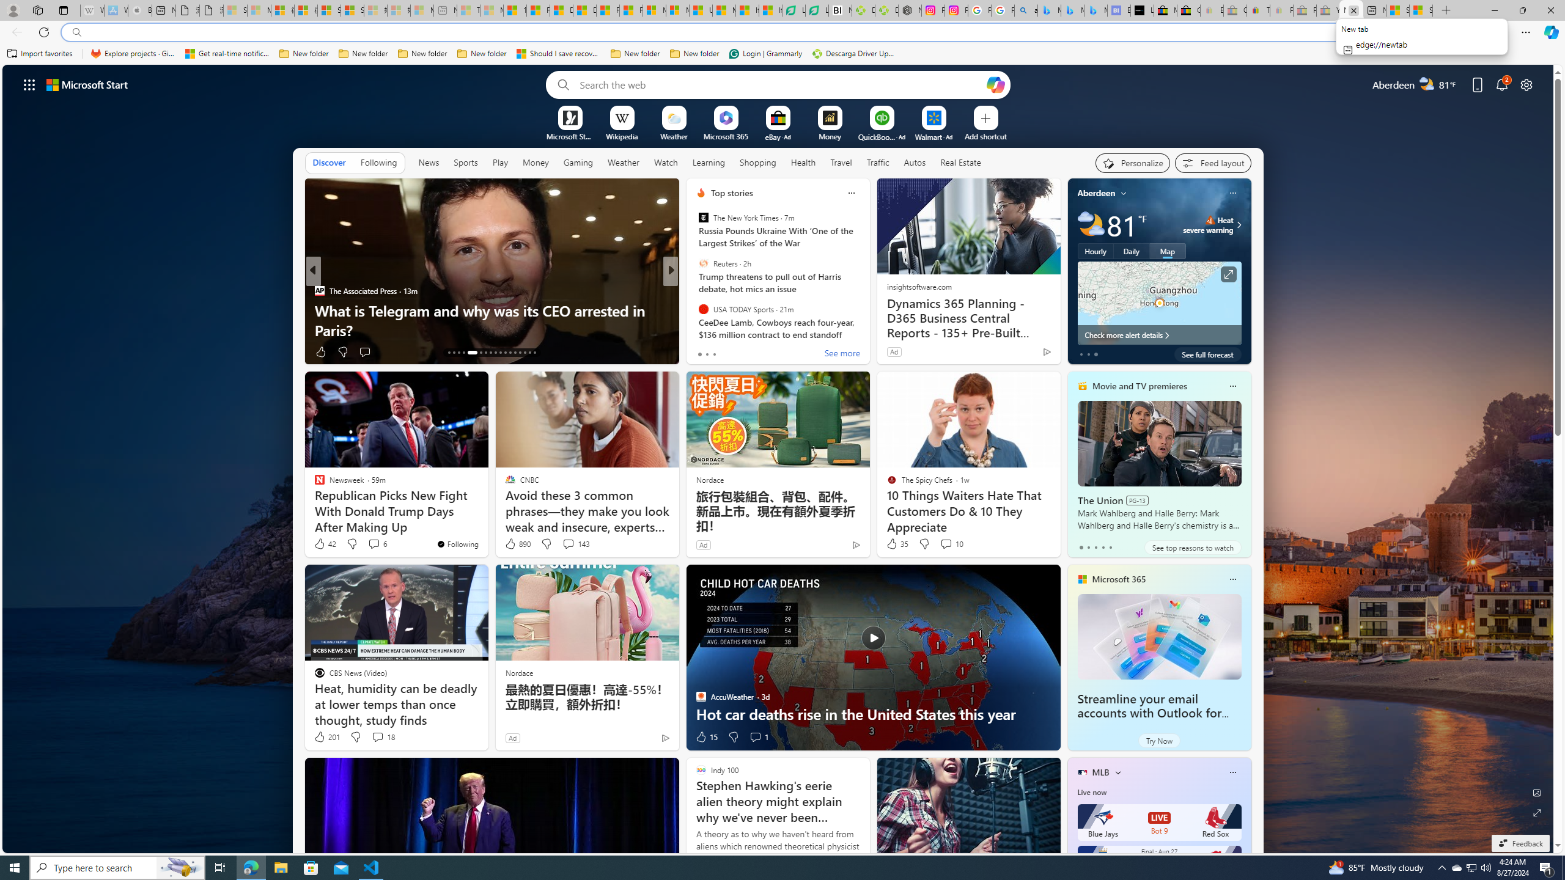 This screenshot has height=880, width=1565. What do you see at coordinates (500, 162) in the screenshot?
I see `Play` at bounding box center [500, 162].